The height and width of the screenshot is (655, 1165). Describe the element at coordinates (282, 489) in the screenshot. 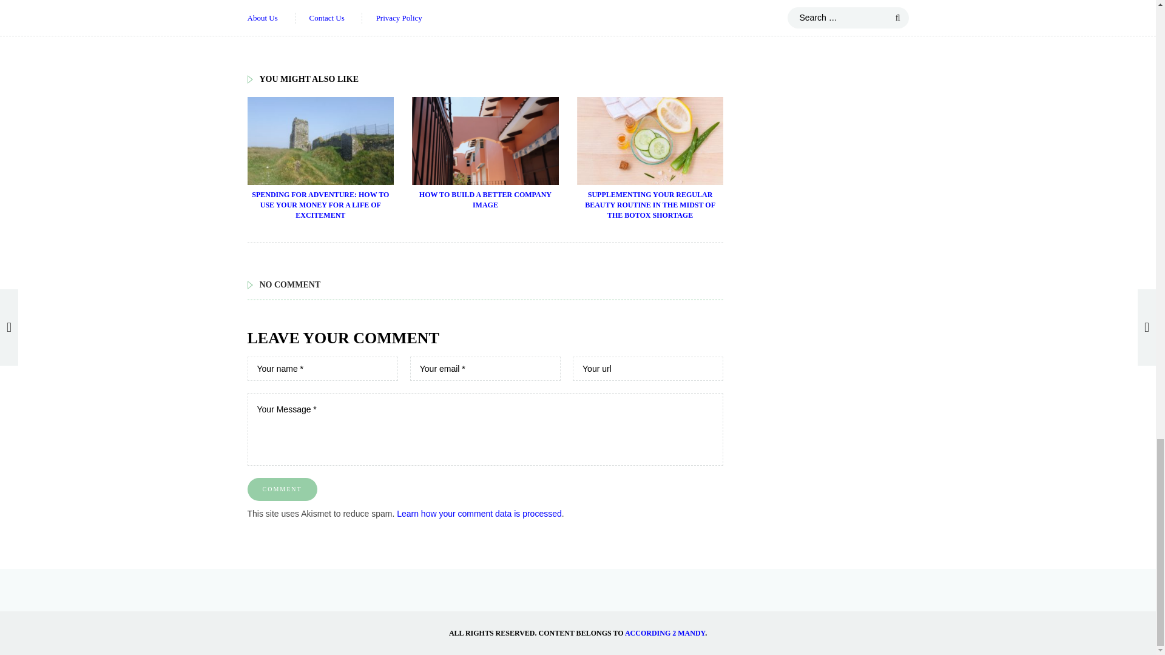

I see `Comment` at that location.